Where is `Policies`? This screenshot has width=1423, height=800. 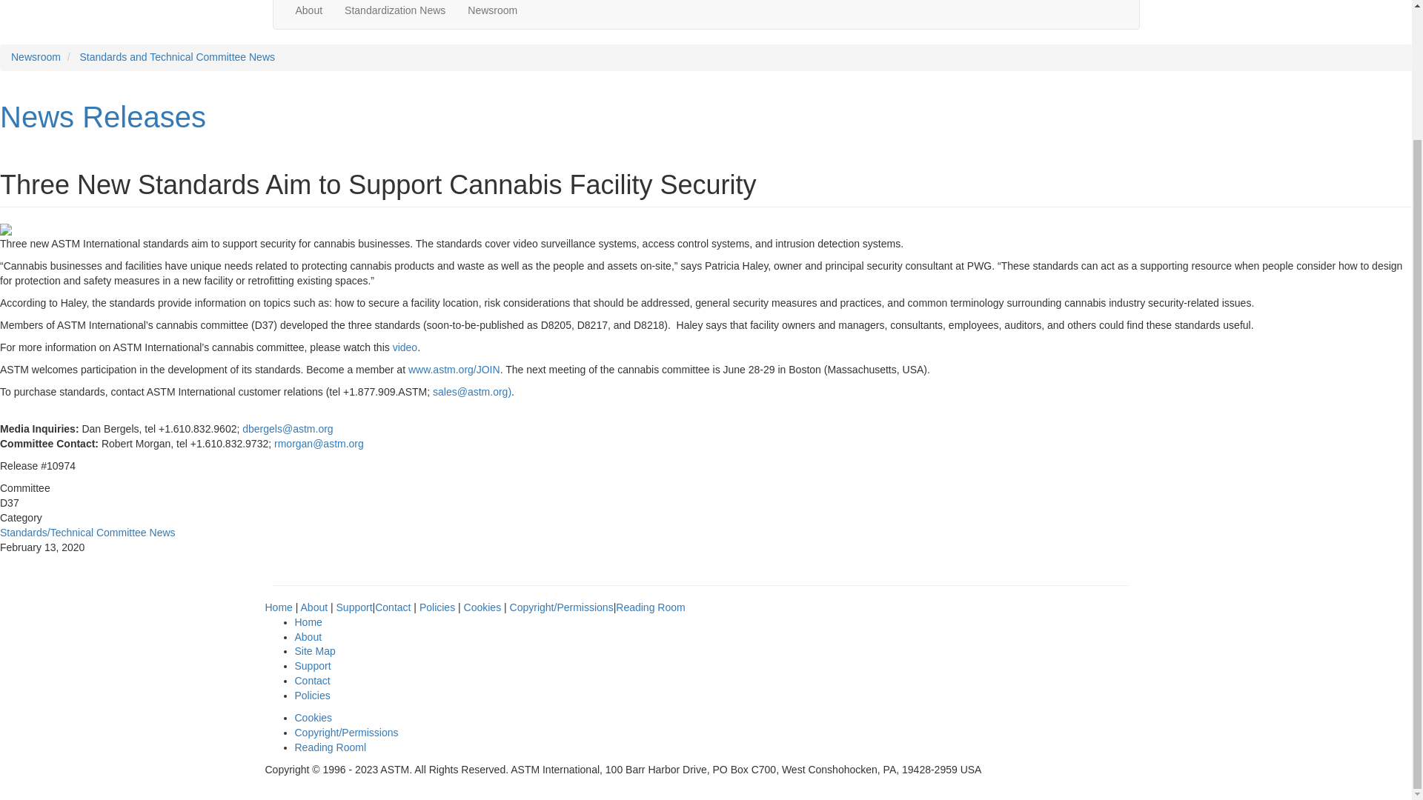
Policies is located at coordinates (312, 695).